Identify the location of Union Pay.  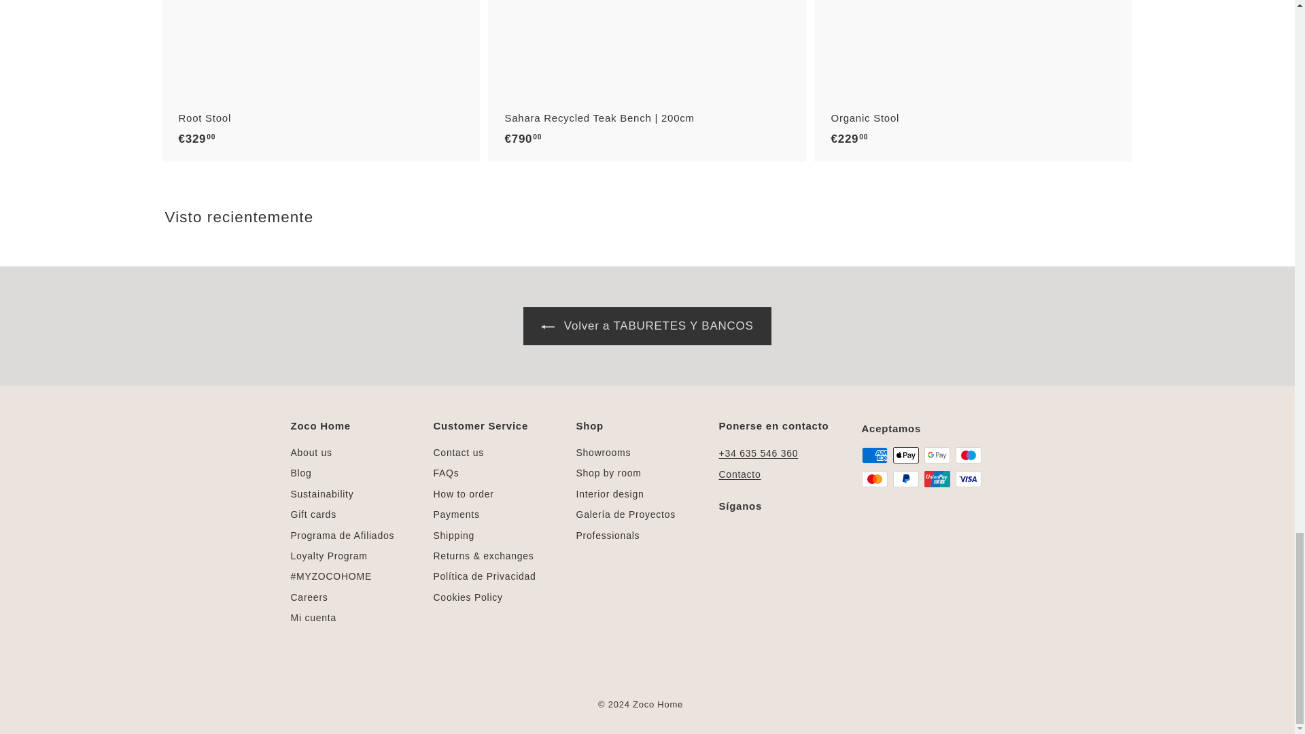
(937, 479).